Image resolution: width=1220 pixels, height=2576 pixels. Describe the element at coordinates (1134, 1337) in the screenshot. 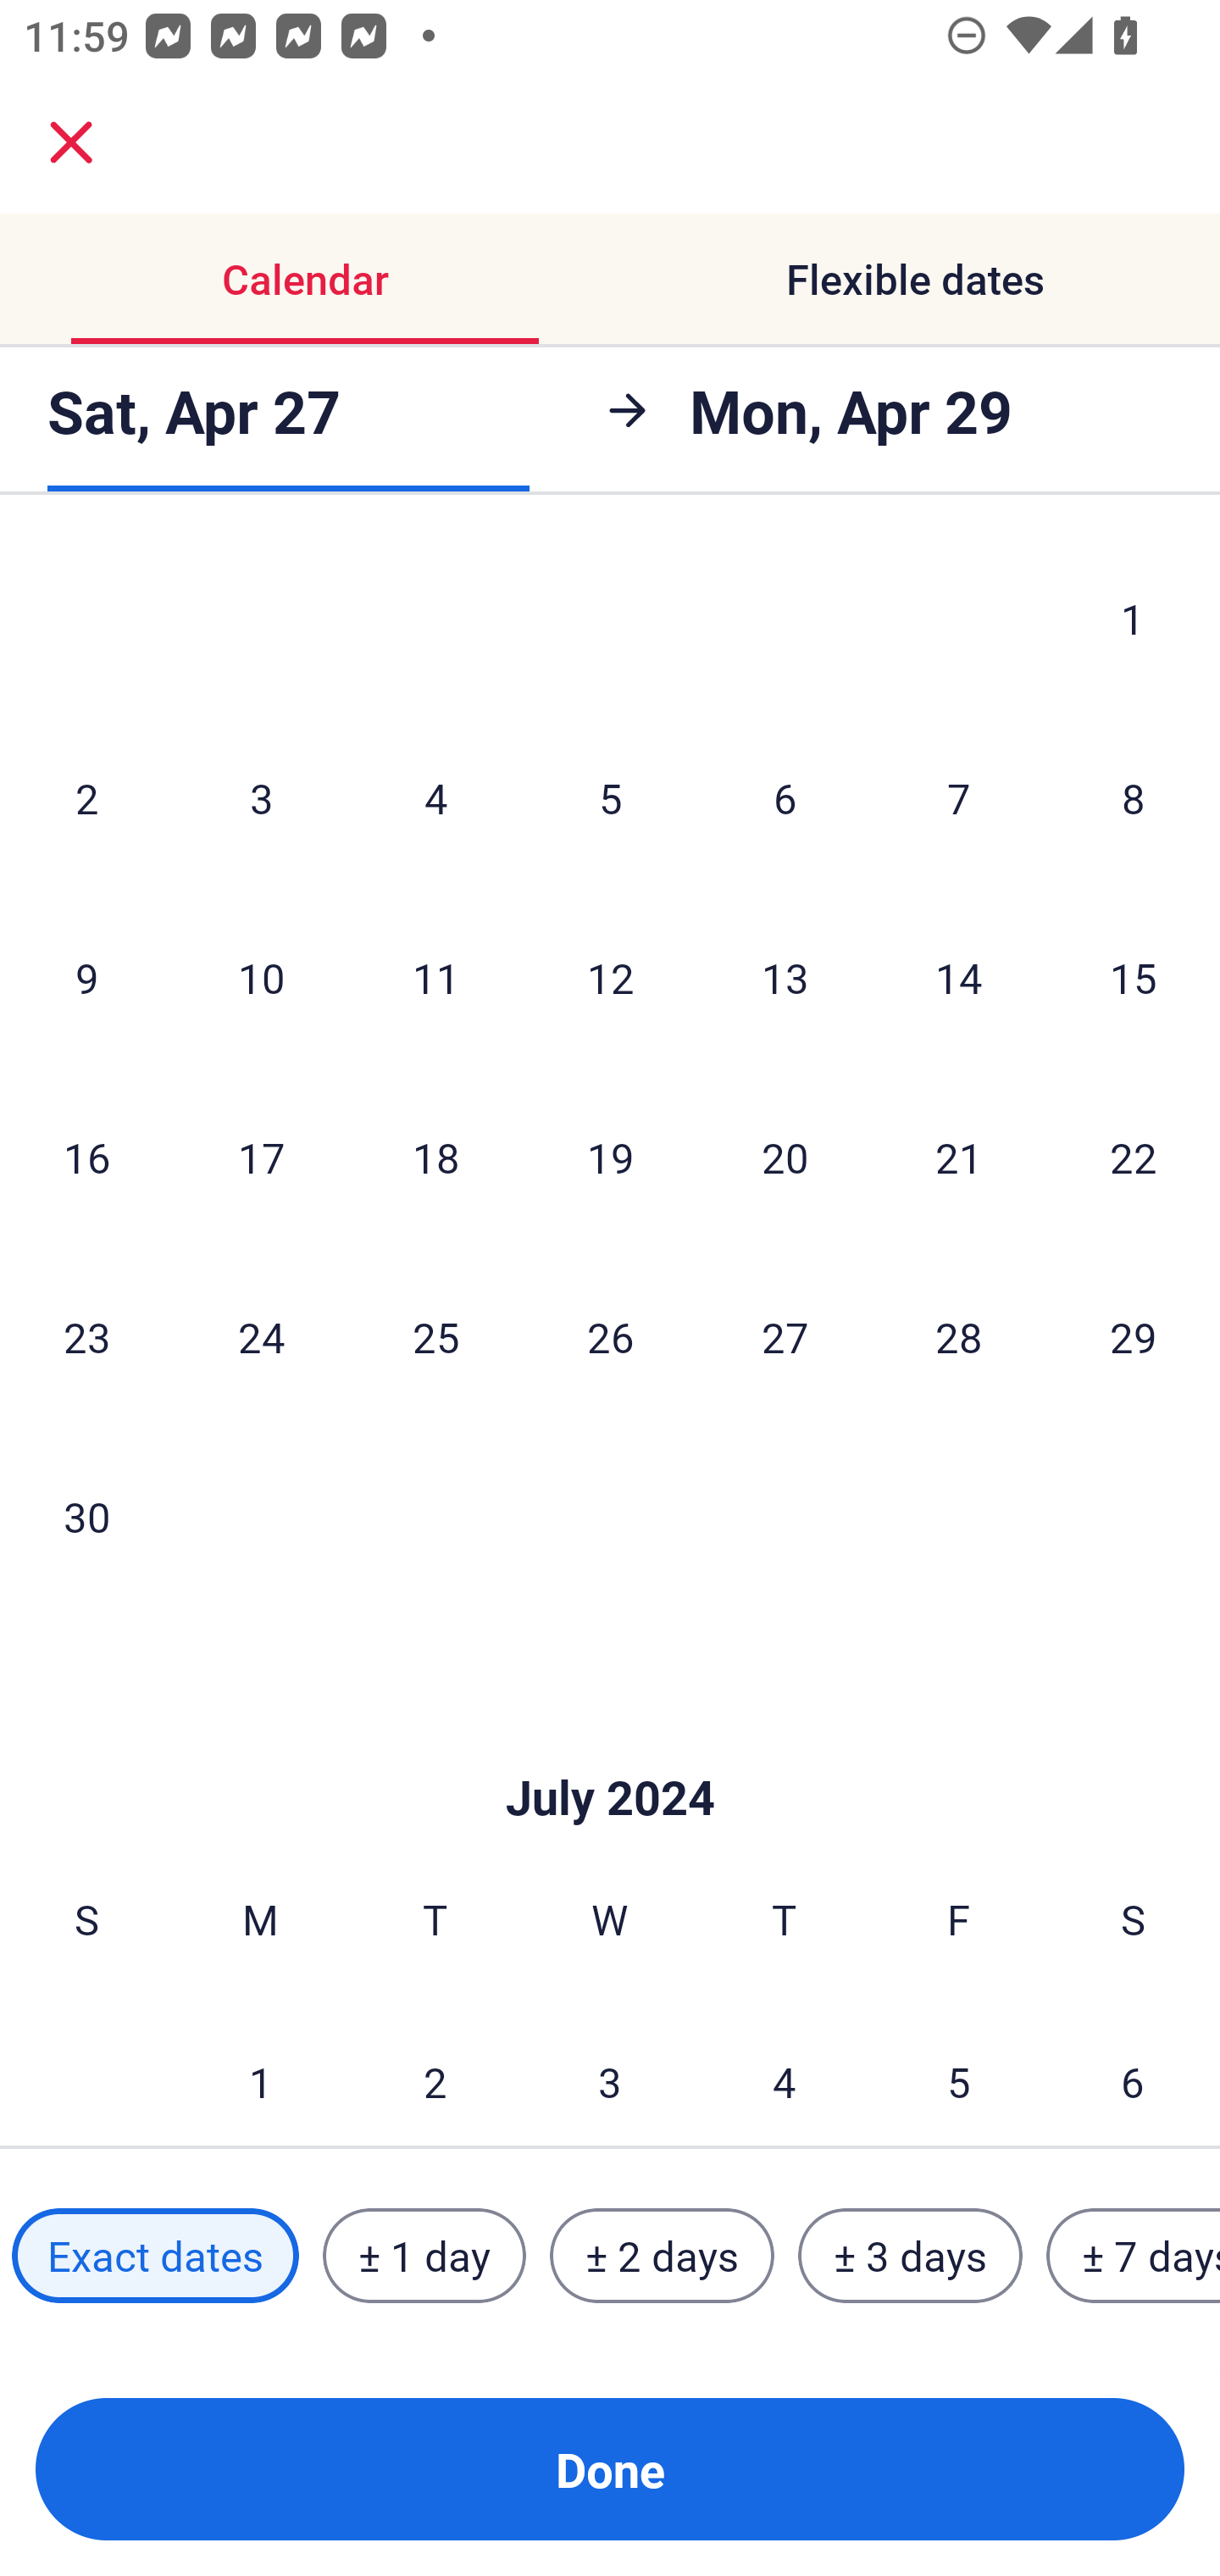

I see `29 Saturday, June 29, 2024` at that location.